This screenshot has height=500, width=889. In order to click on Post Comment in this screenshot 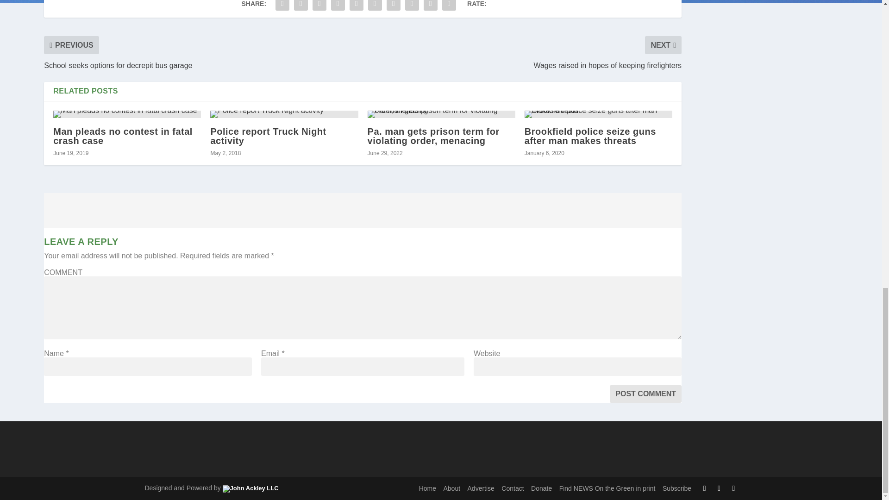, I will do `click(645, 394)`.